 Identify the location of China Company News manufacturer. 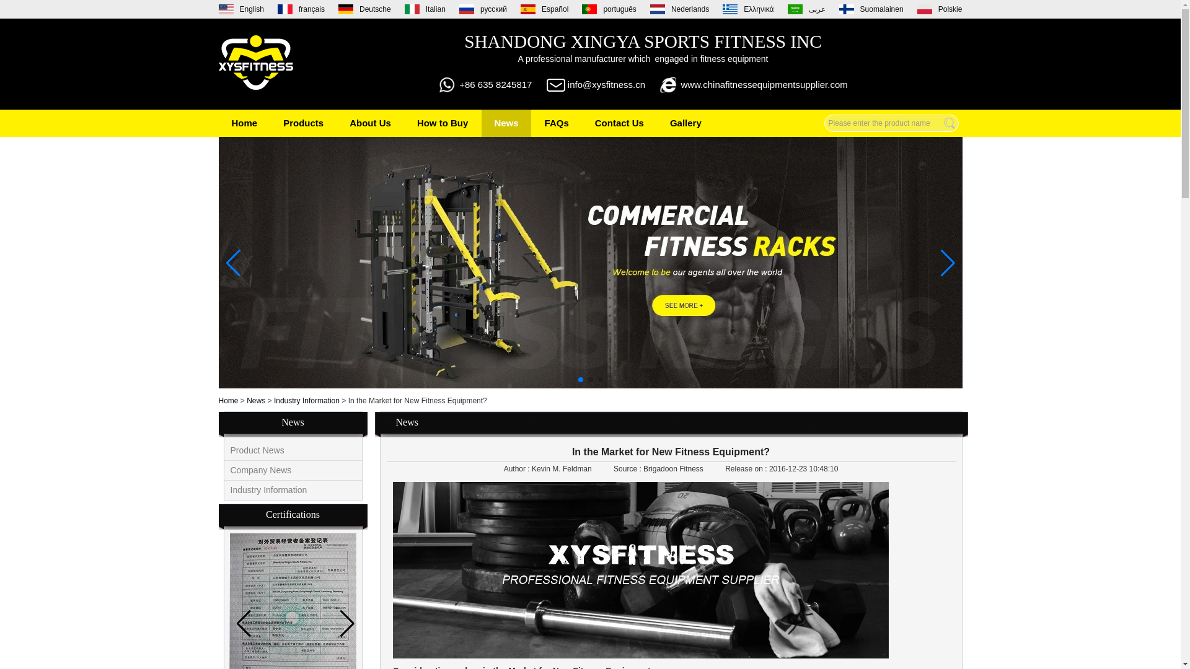
(261, 470).